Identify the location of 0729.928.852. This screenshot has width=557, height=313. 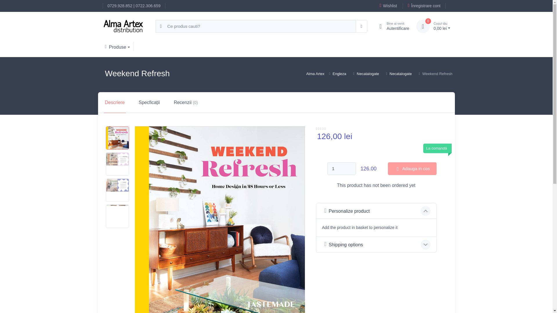
(341, 169).